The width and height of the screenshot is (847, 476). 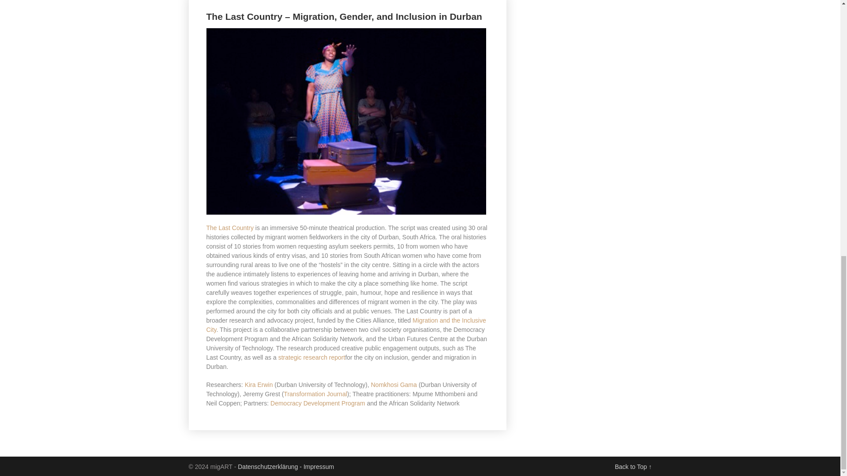 What do you see at coordinates (318, 403) in the screenshot?
I see `Democracy Development Program` at bounding box center [318, 403].